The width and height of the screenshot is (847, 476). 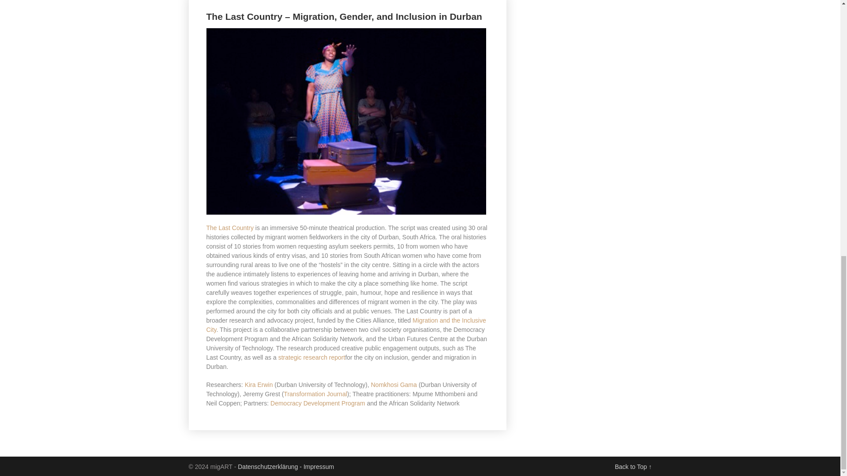 What do you see at coordinates (318, 403) in the screenshot?
I see `Democracy Development Program` at bounding box center [318, 403].